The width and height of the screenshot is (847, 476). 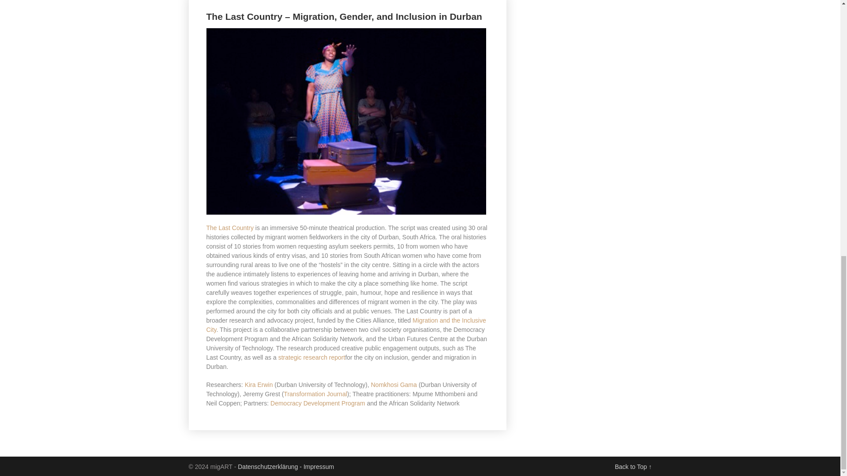 What do you see at coordinates (318, 403) in the screenshot?
I see `Democracy Development Program` at bounding box center [318, 403].